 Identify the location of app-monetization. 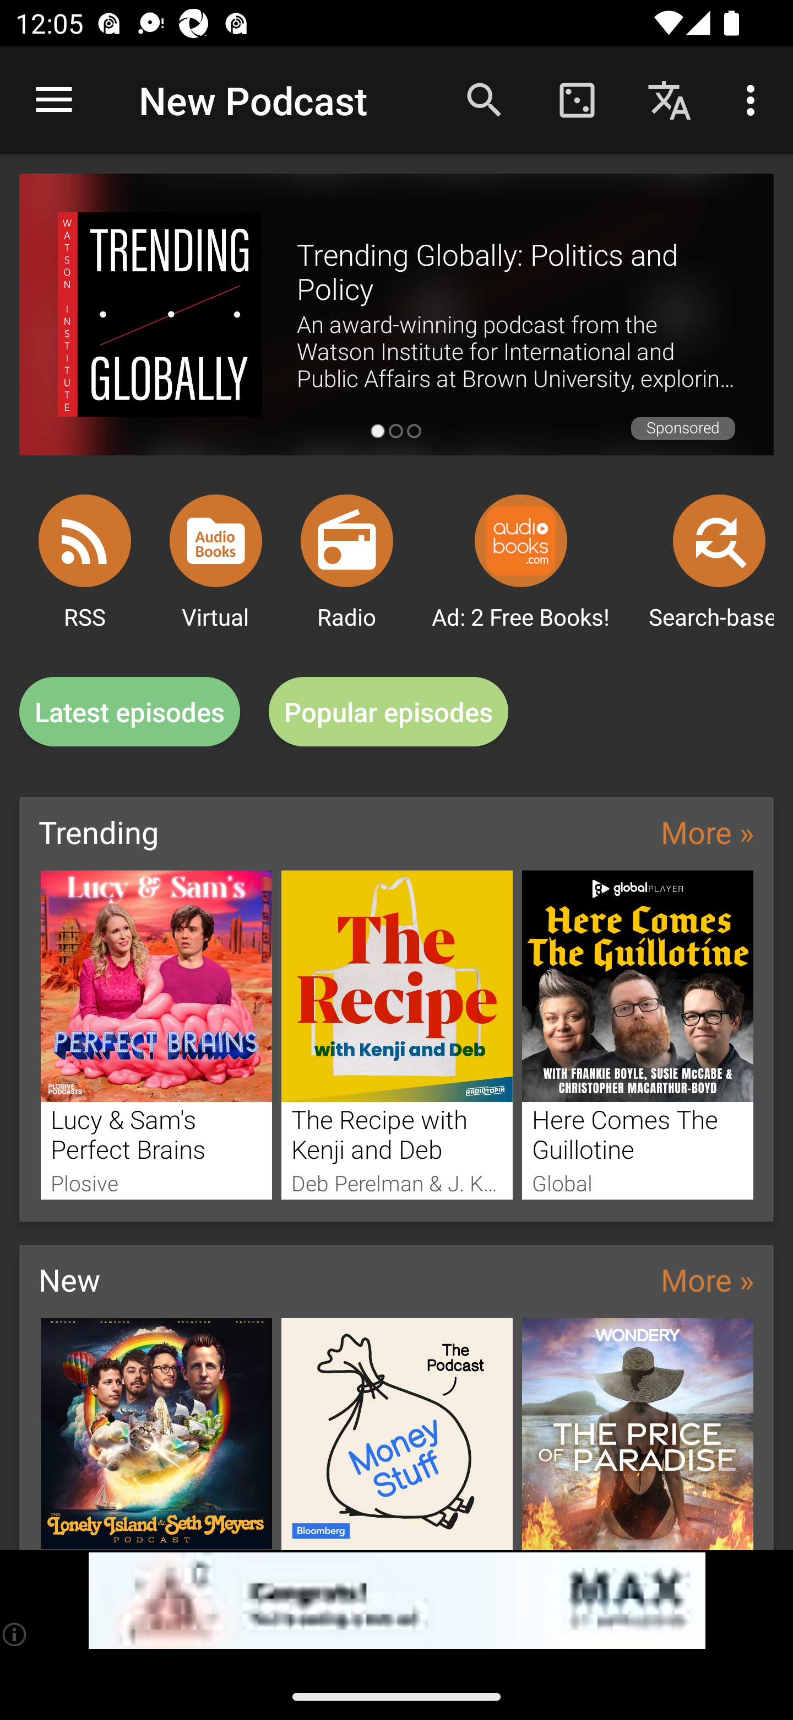
(397, 1601).